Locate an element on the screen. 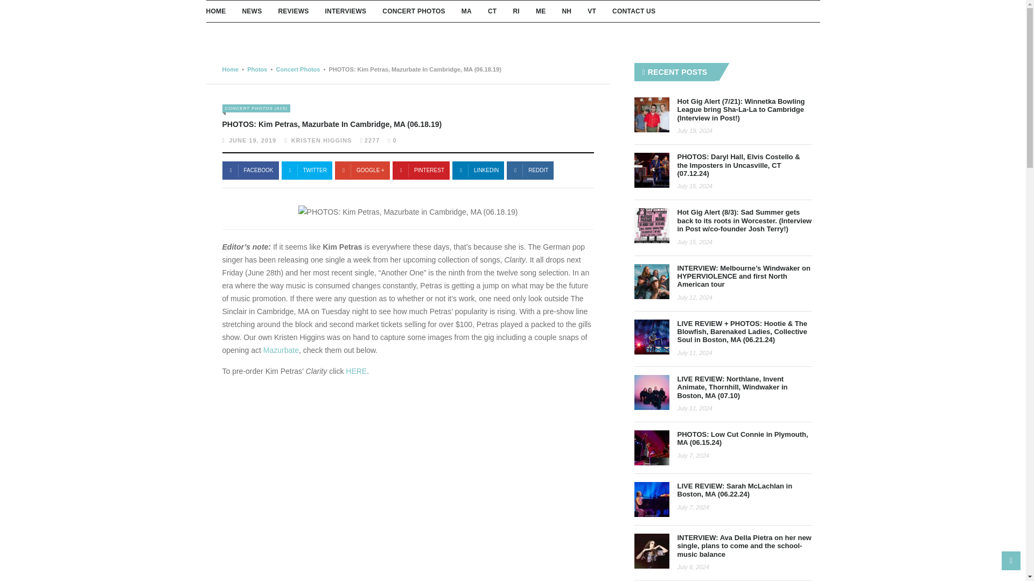 This screenshot has height=581, width=1034. HERE is located at coordinates (356, 371).